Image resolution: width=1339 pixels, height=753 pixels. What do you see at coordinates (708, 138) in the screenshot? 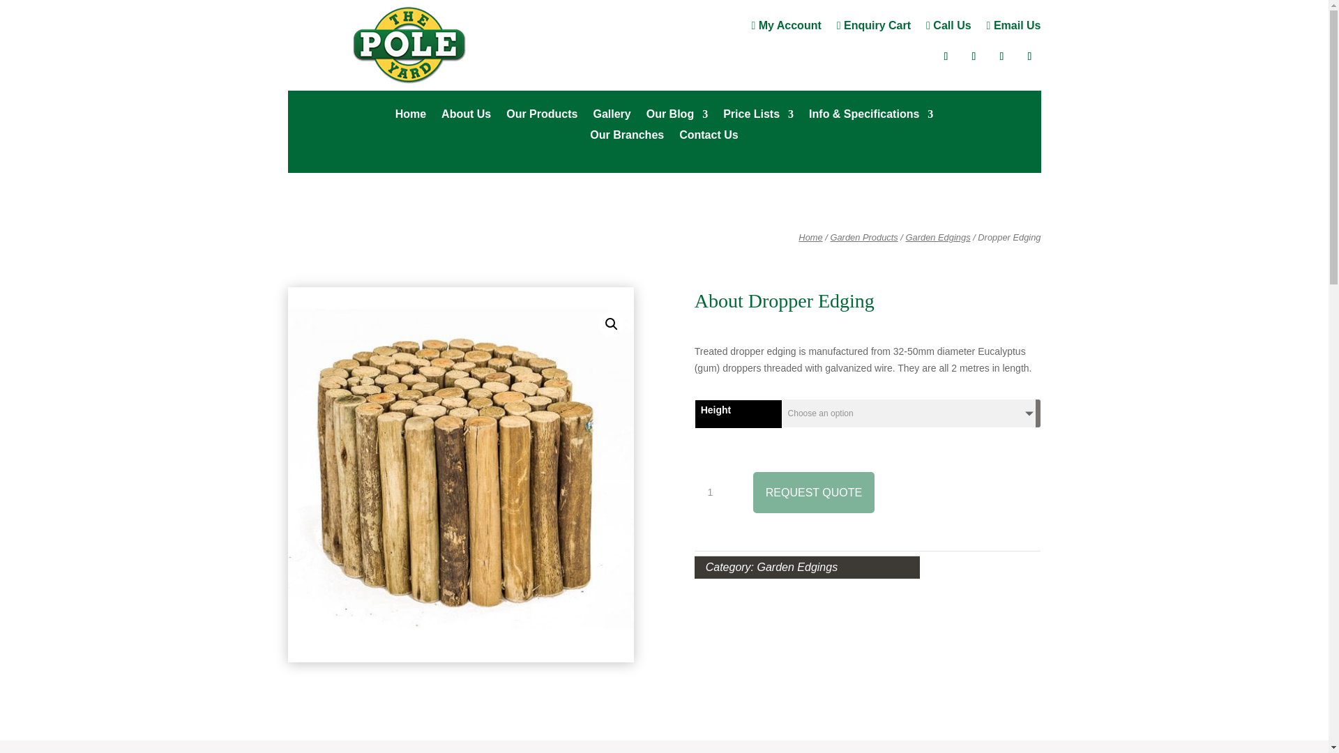
I see `Contact Us` at bounding box center [708, 138].